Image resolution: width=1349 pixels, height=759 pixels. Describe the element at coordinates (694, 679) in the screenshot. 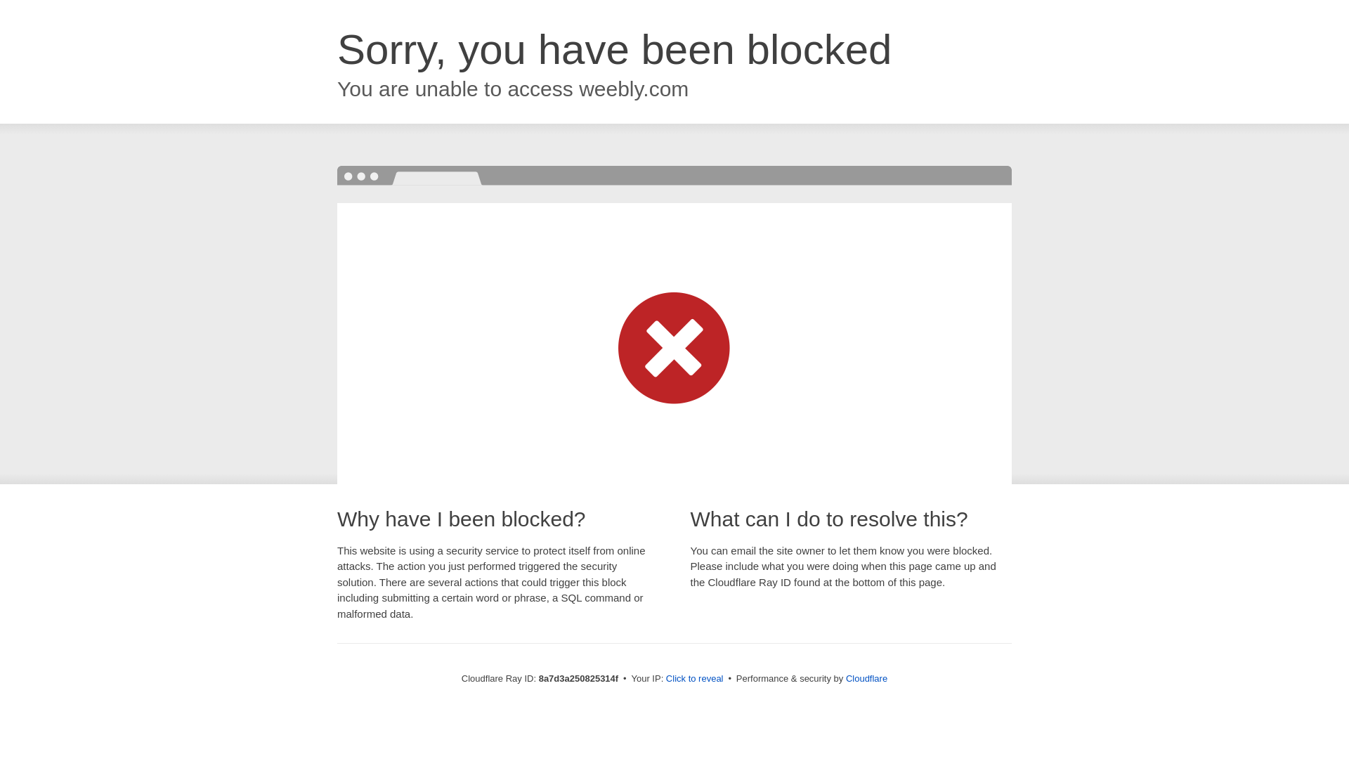

I see `Click to reveal` at that location.